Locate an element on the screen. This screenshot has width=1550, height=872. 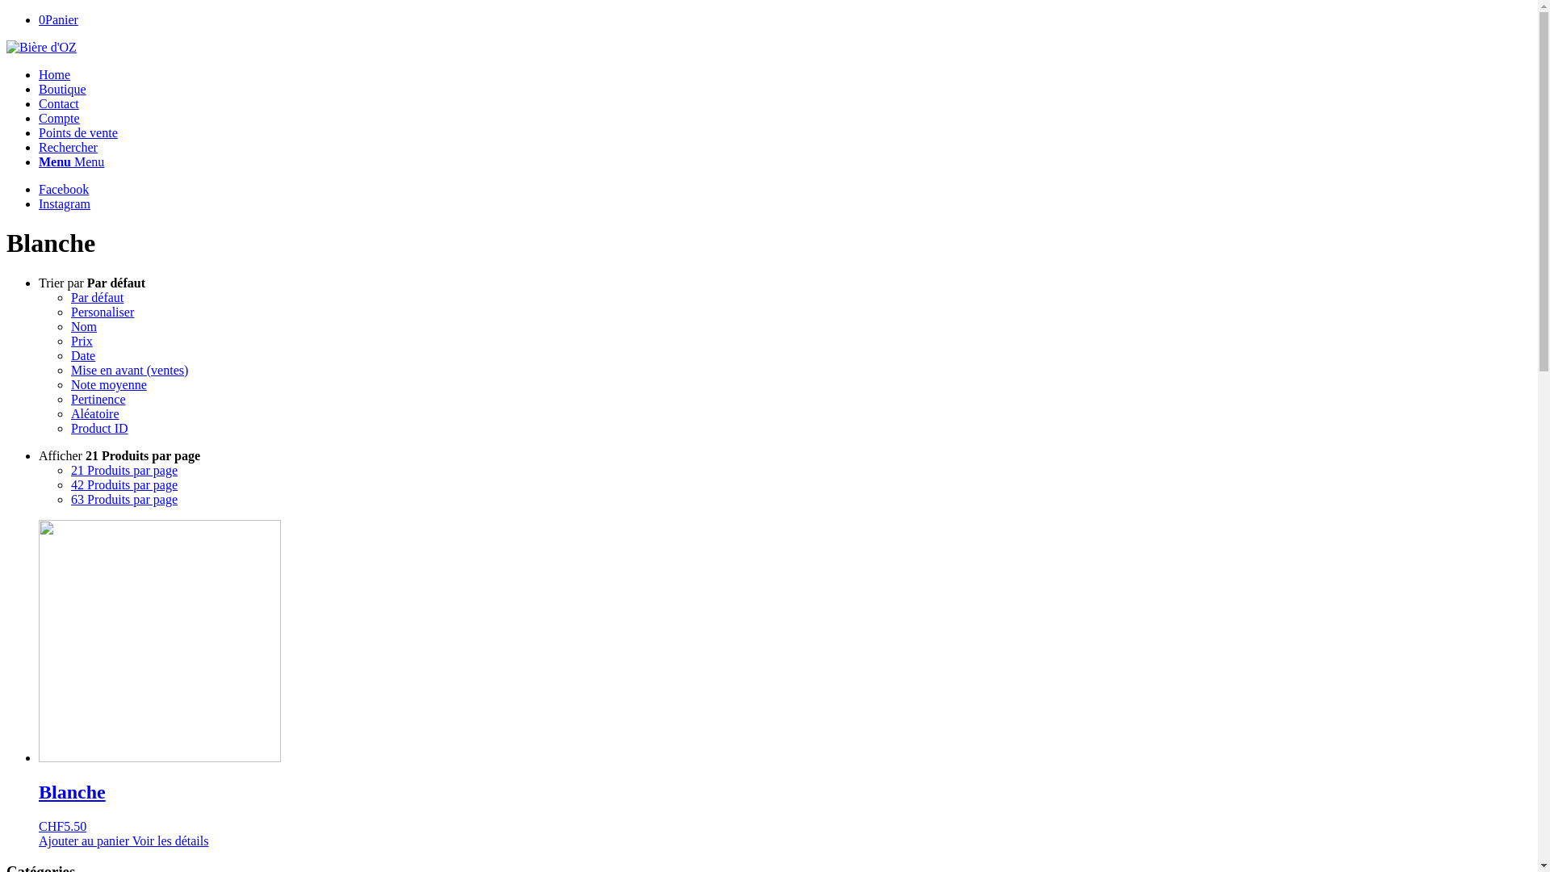
21 Produits par page is located at coordinates (124, 470).